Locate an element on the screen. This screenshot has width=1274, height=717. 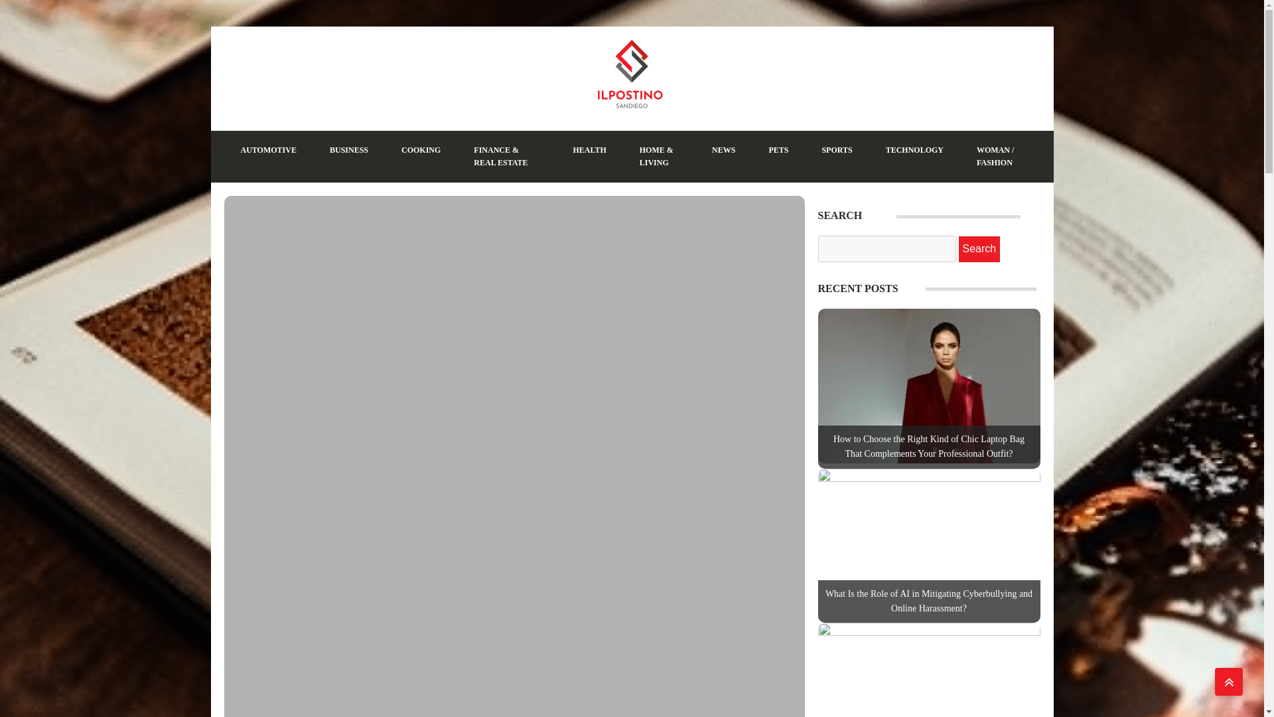
HEALTH is located at coordinates (589, 150).